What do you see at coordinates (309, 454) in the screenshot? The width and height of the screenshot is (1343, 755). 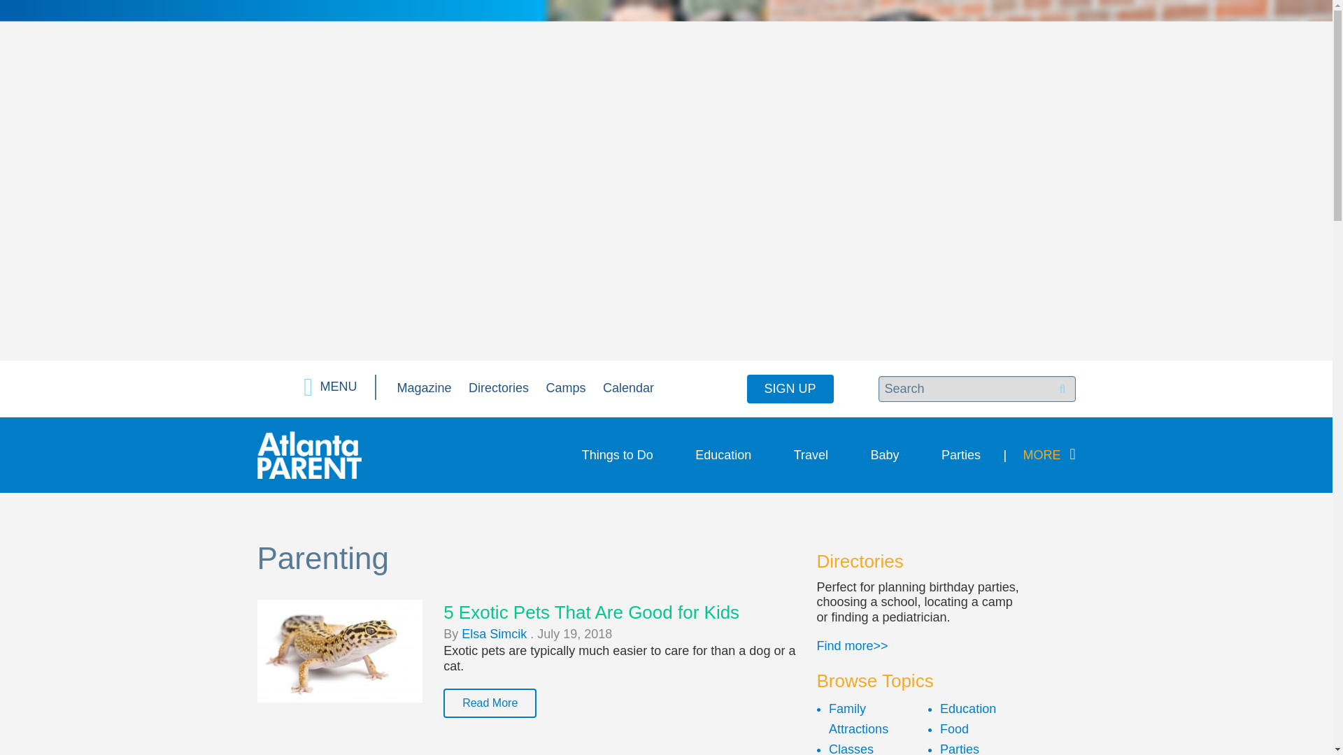 I see `Atlanta Parent` at bounding box center [309, 454].